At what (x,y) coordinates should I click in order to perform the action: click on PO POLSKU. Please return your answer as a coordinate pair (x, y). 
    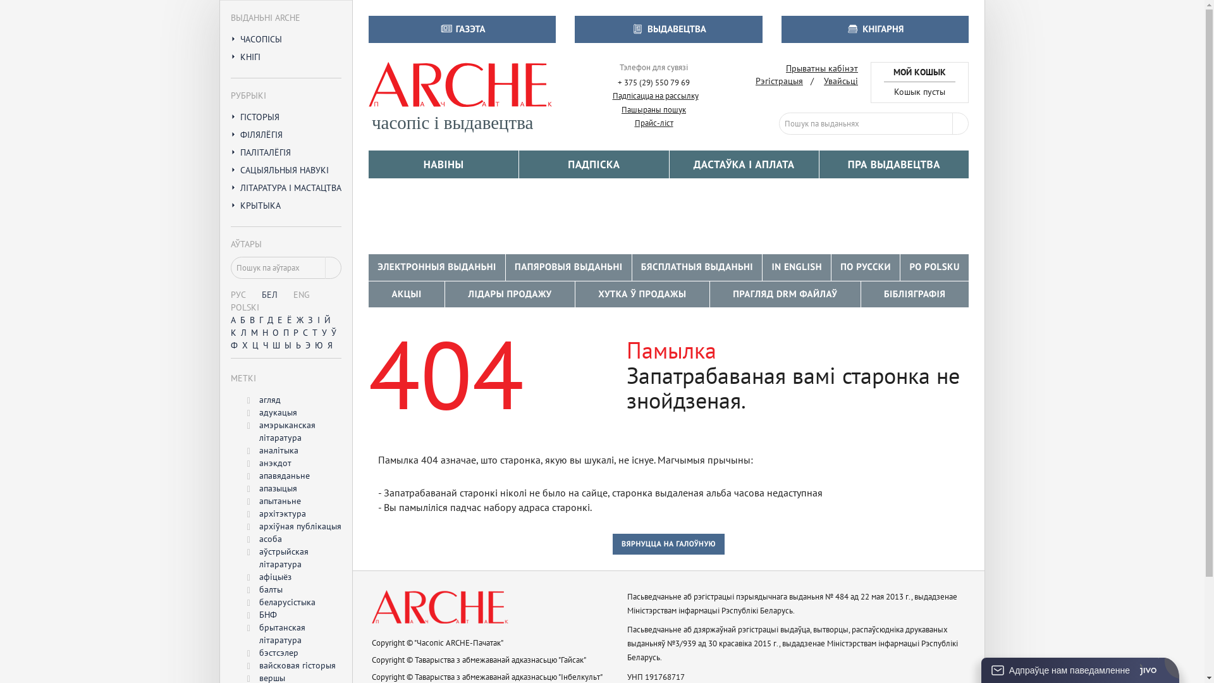
    Looking at the image, I should click on (935, 267).